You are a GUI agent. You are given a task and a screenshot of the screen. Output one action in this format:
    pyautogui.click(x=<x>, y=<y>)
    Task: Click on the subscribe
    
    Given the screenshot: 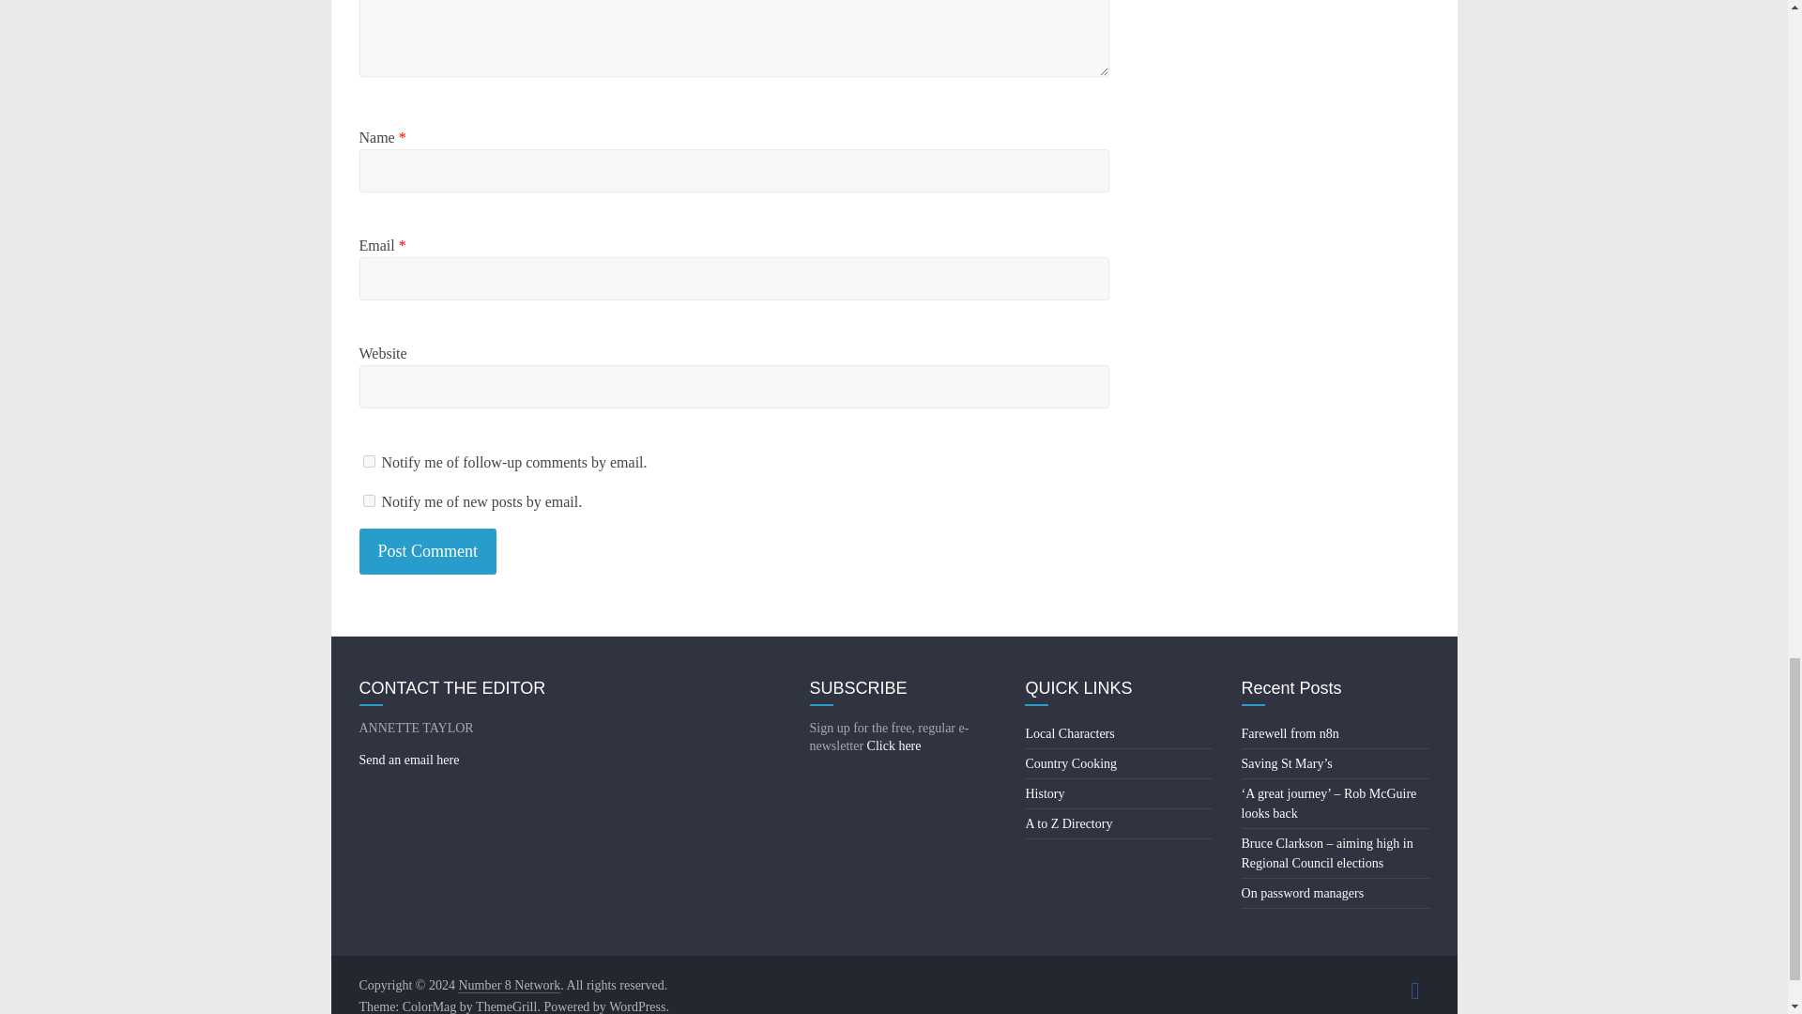 What is the action you would take?
    pyautogui.click(x=368, y=501)
    